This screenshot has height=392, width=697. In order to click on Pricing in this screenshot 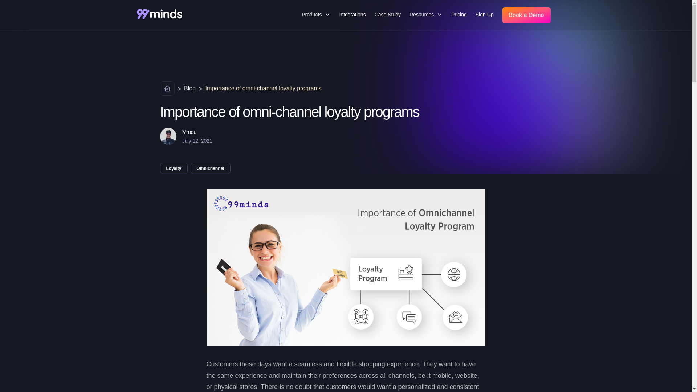, I will do `click(459, 15)`.